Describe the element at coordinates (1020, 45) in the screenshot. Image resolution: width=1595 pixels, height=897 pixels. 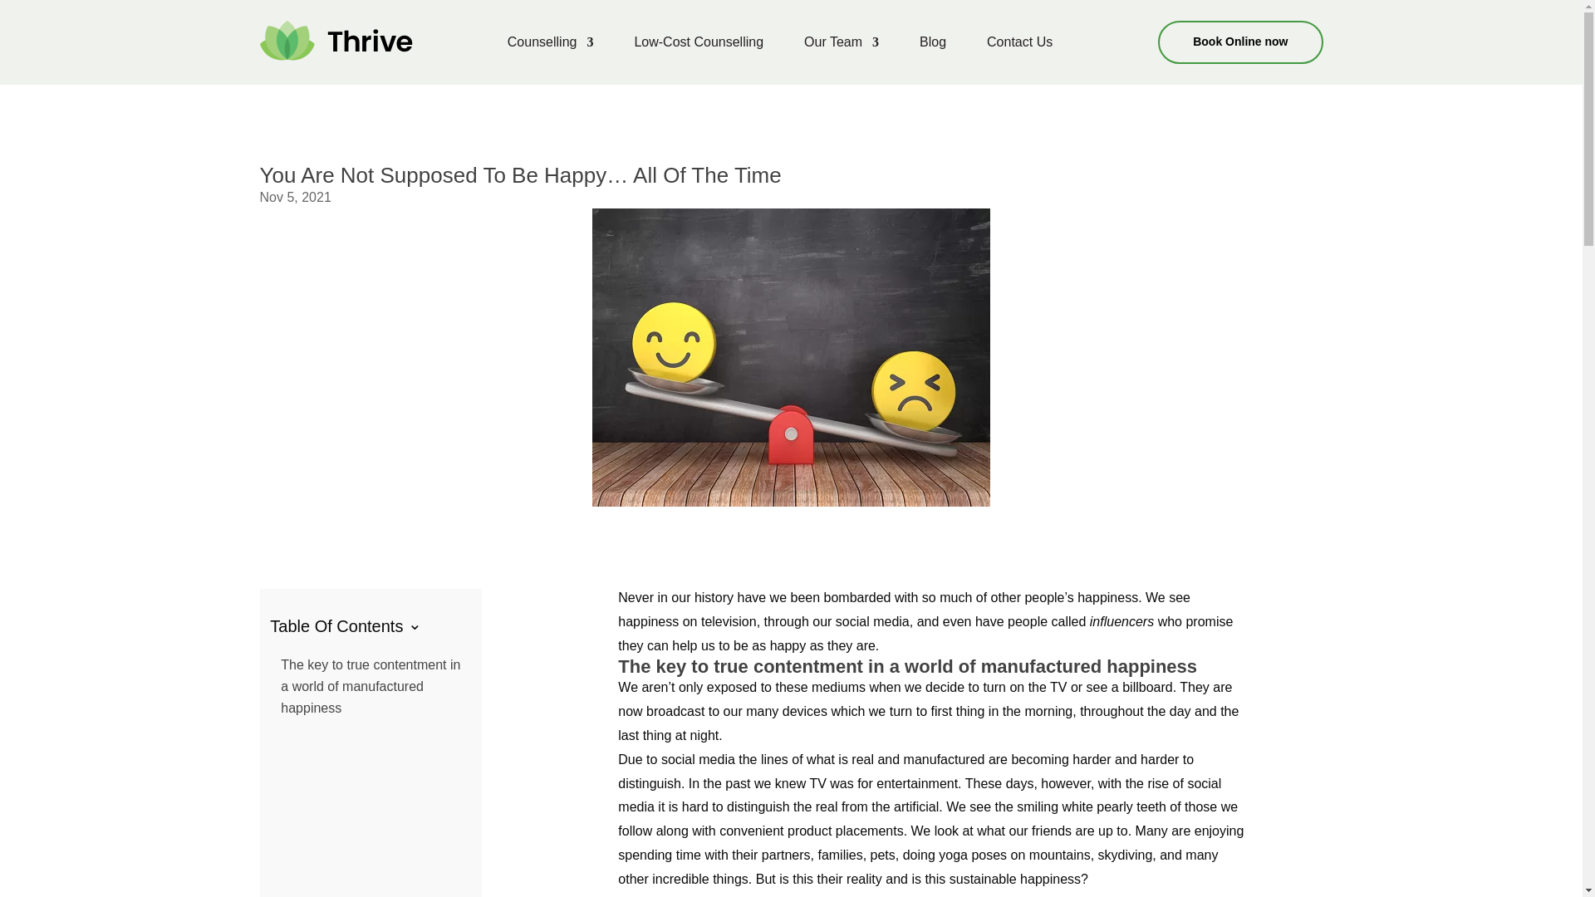
I see `Contact Us` at that location.